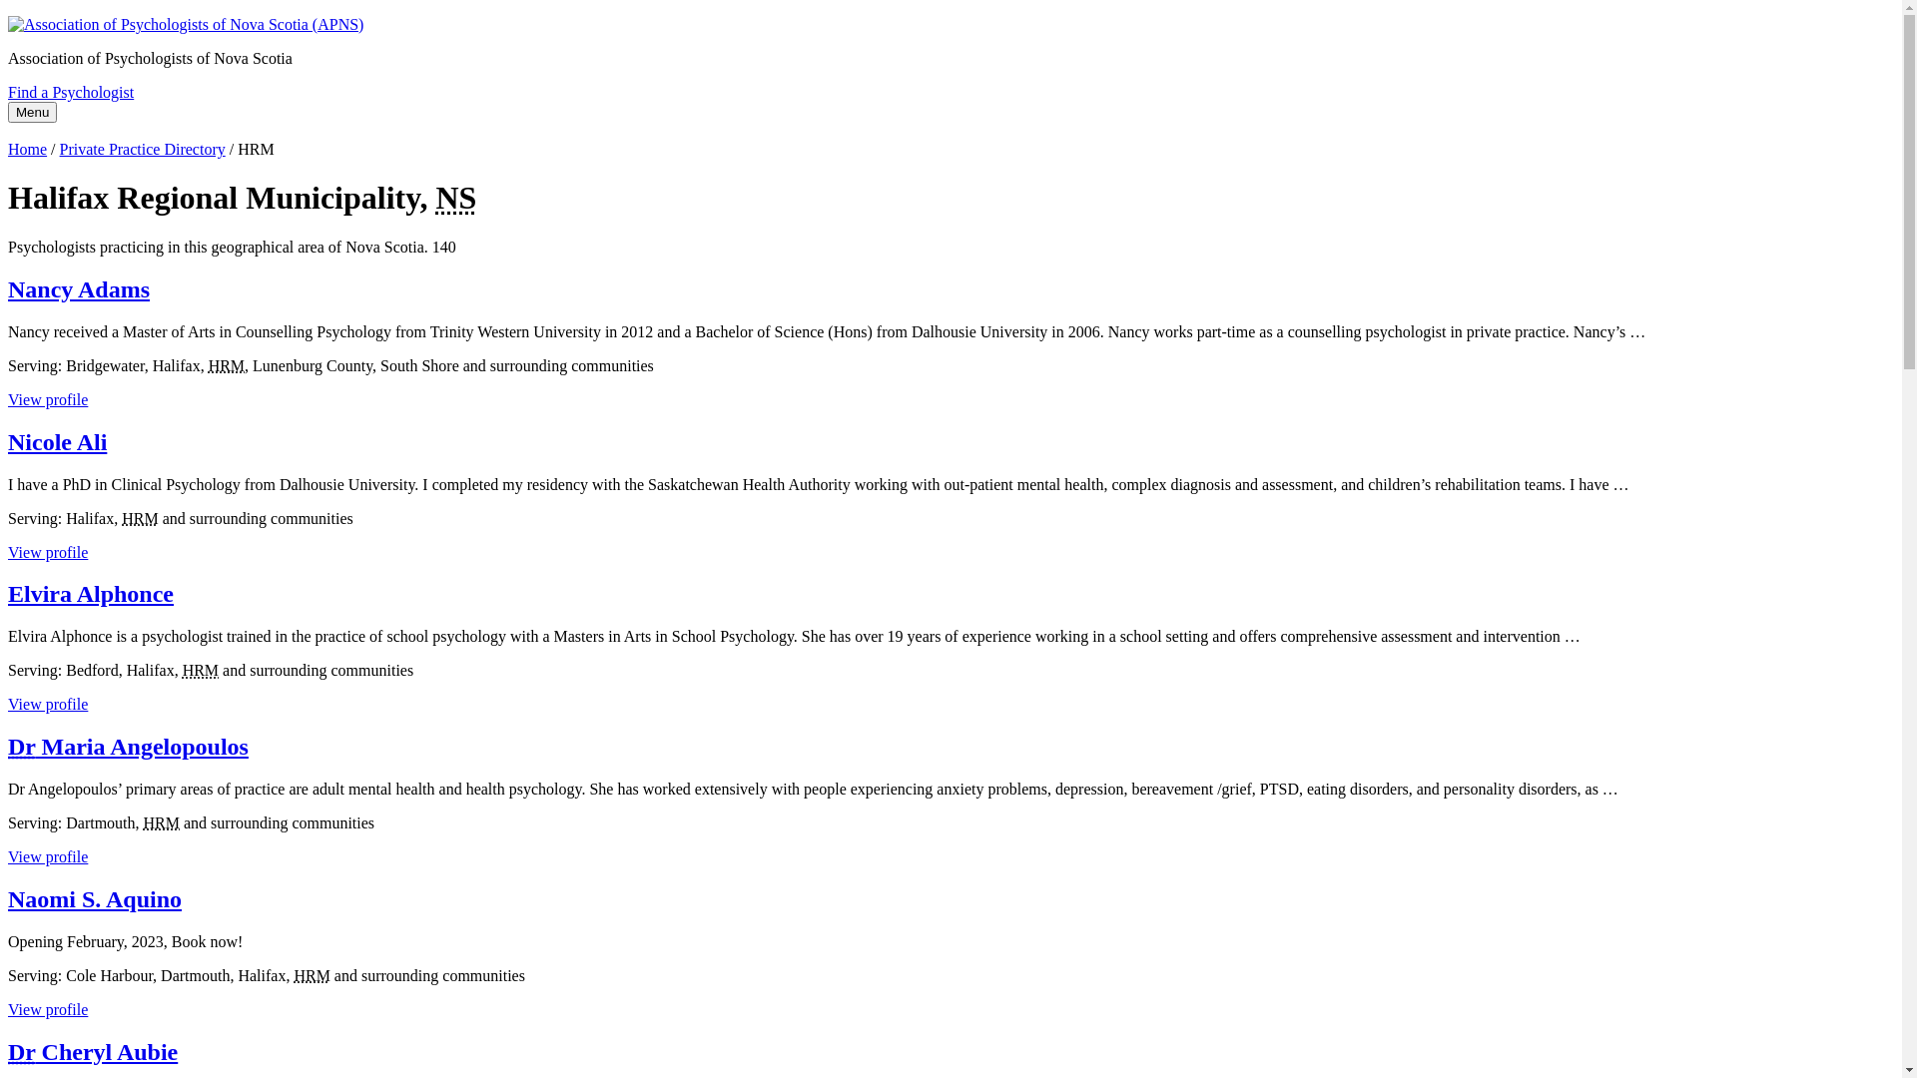 This screenshot has width=1917, height=1078. I want to click on View profile
for Psychologist Naomi S. Aquino., so click(48, 1010).